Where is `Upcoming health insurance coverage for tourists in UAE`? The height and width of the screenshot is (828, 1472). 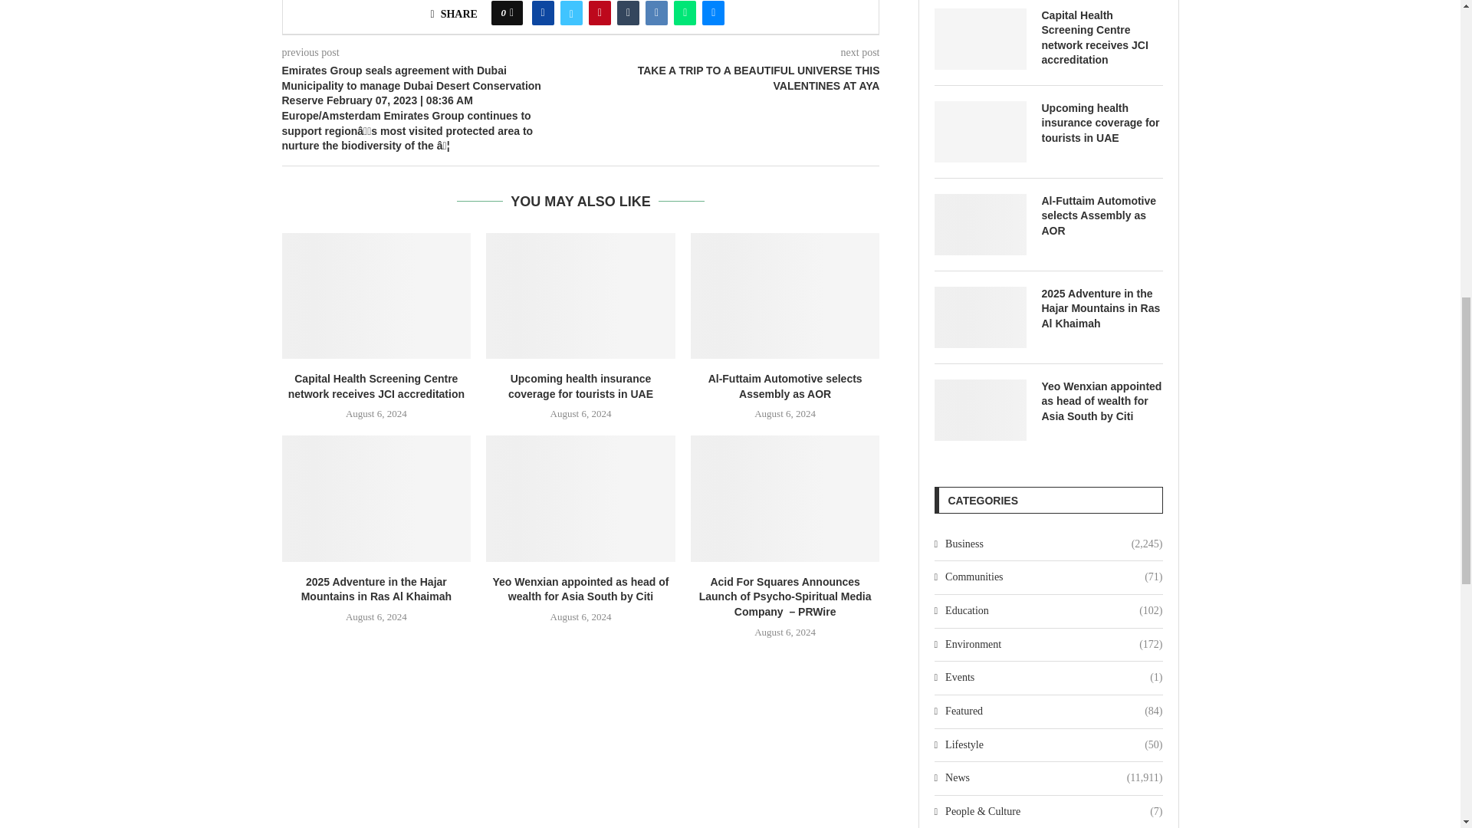
Upcoming health insurance coverage for tourists in UAE is located at coordinates (1101, 123).